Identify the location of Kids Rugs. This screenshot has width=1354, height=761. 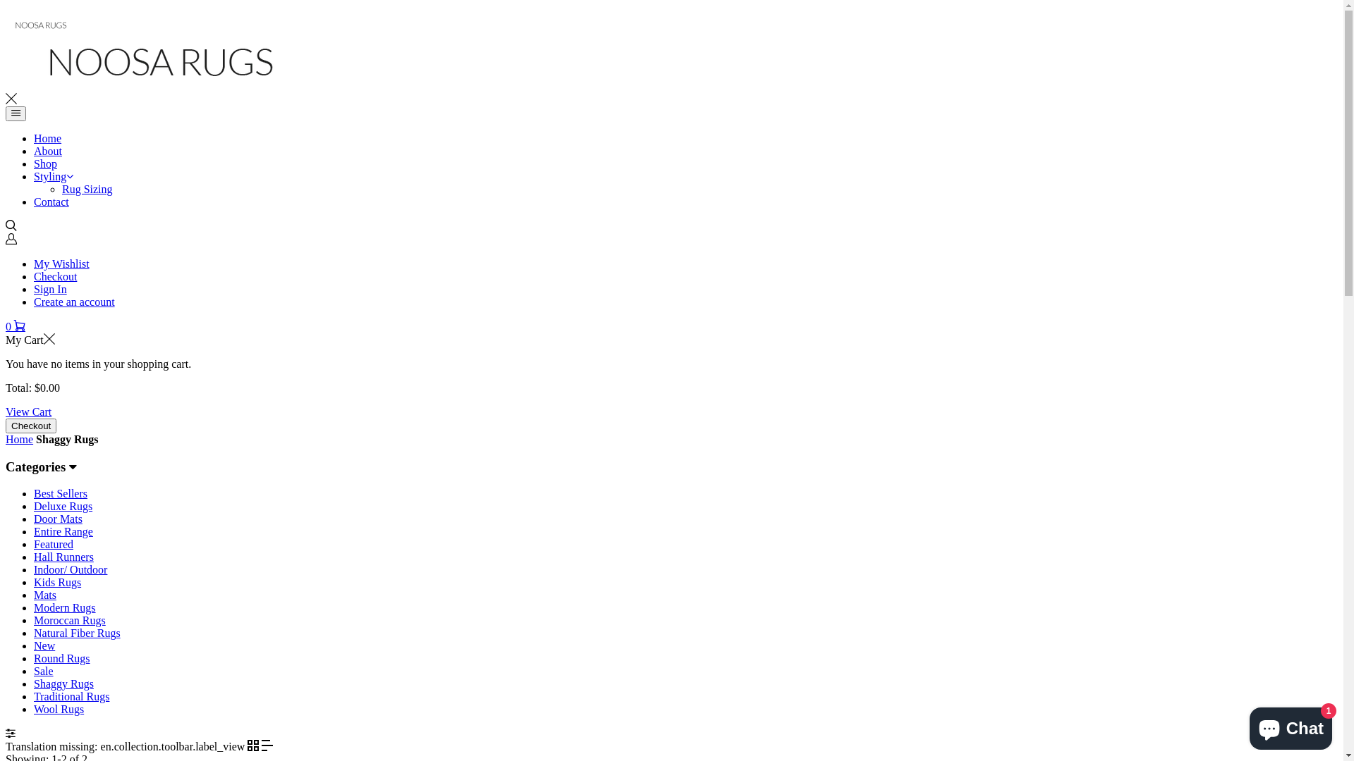
(58, 582).